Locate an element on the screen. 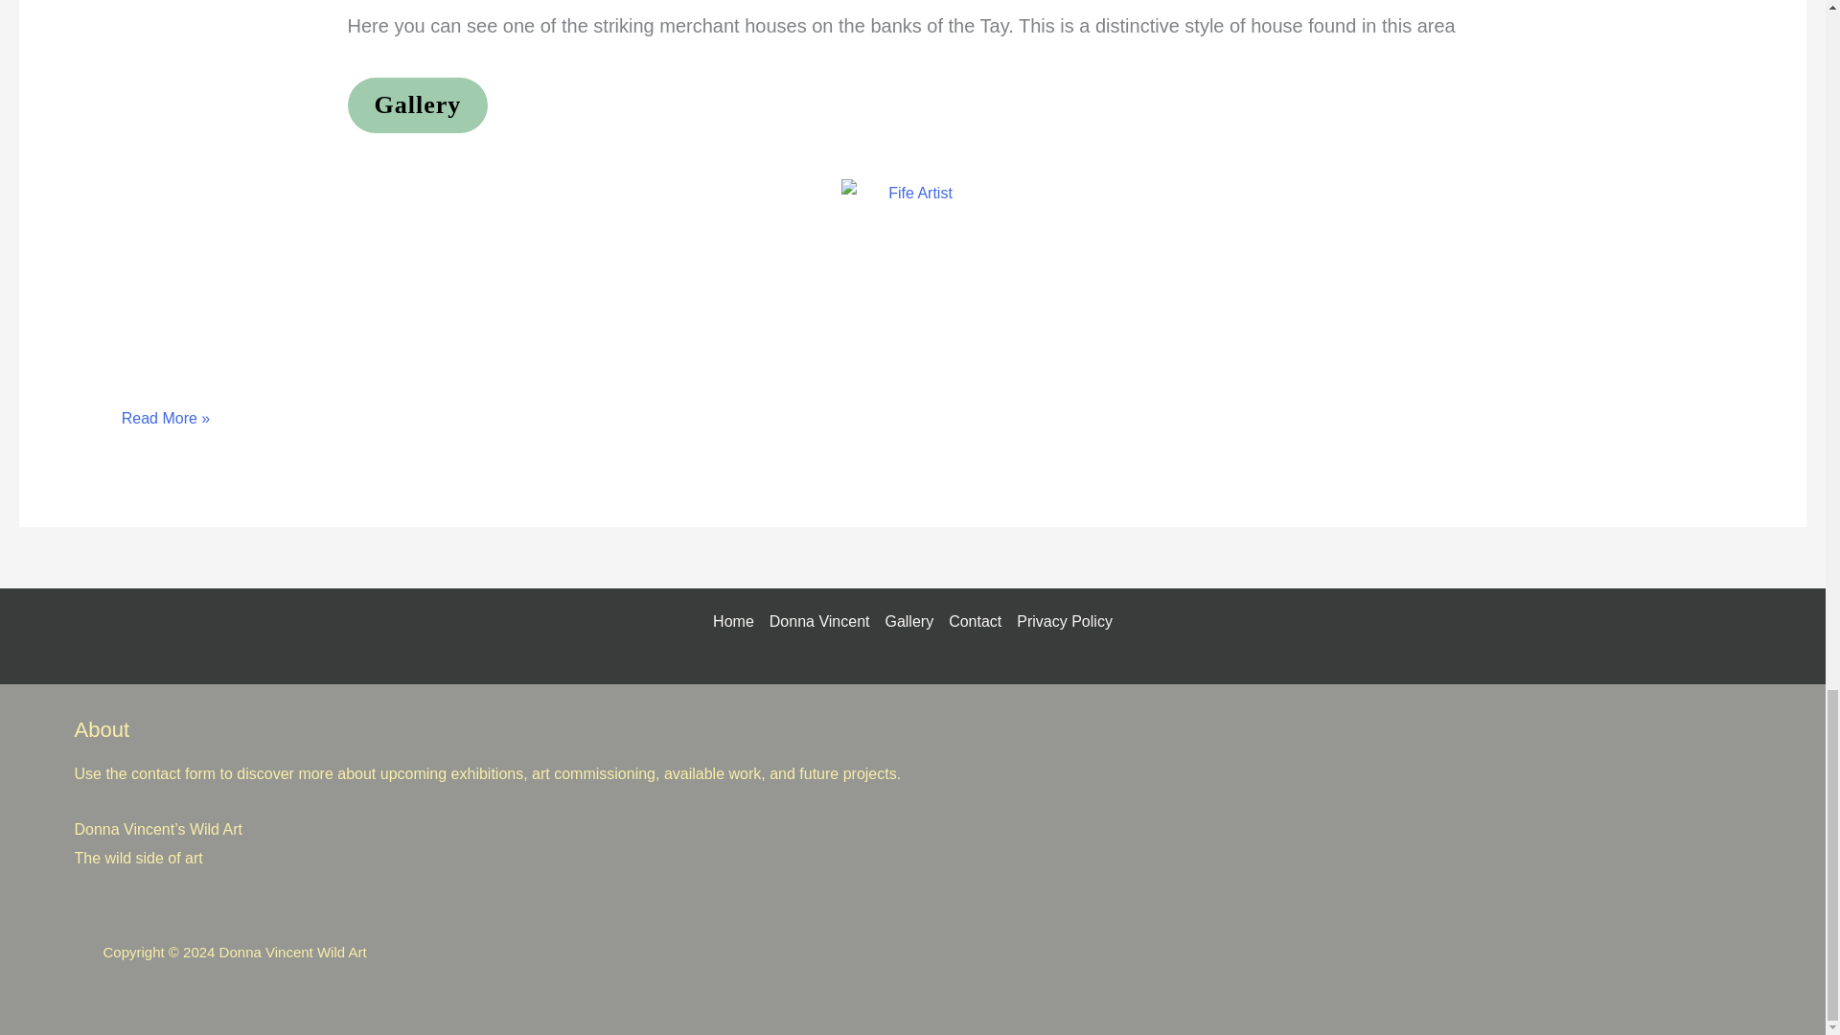  Contact is located at coordinates (974, 621).